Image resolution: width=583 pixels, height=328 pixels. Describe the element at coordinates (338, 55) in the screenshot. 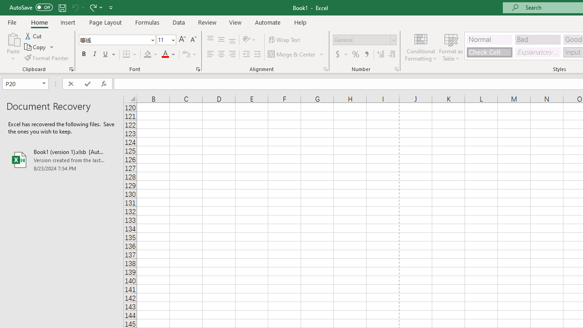

I see `Accounting Number Format` at that location.